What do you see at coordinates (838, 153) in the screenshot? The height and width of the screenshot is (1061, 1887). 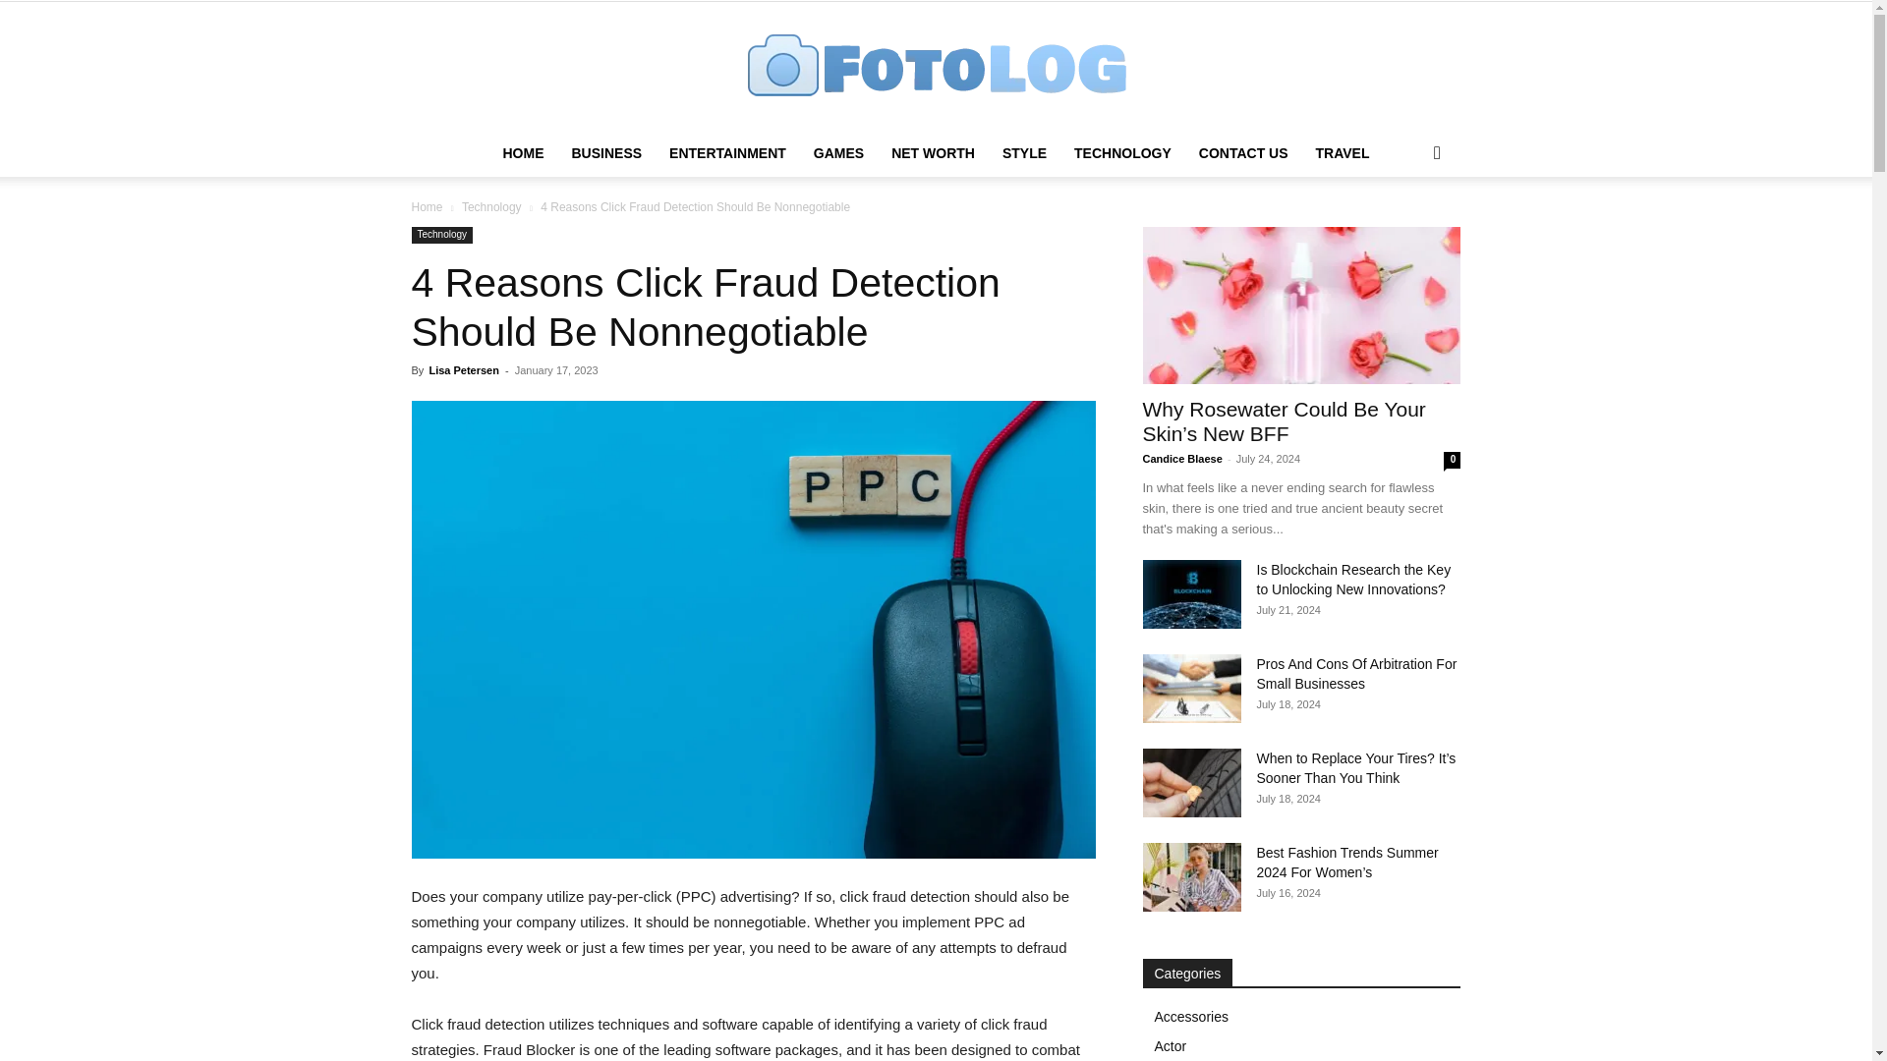 I see `GAMES` at bounding box center [838, 153].